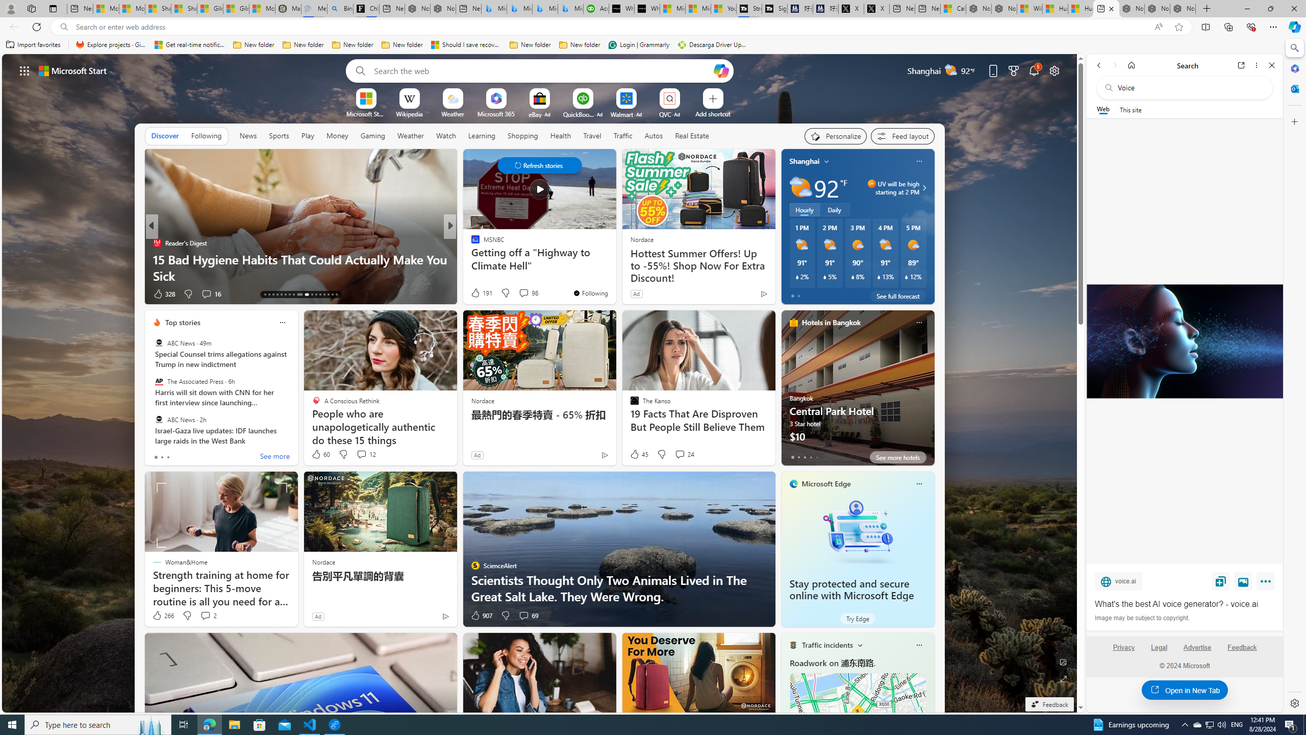  I want to click on Health, so click(560, 135).